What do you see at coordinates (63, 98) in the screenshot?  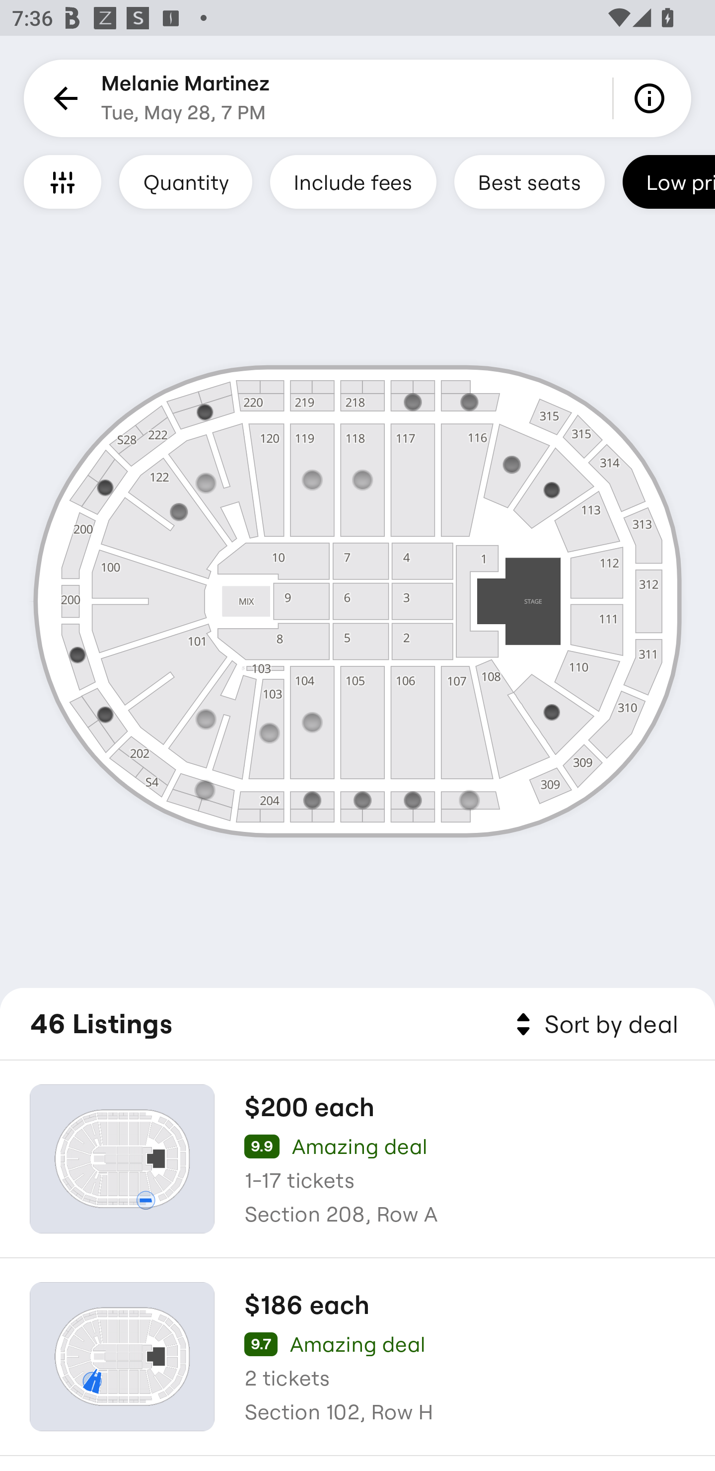 I see `Back` at bounding box center [63, 98].